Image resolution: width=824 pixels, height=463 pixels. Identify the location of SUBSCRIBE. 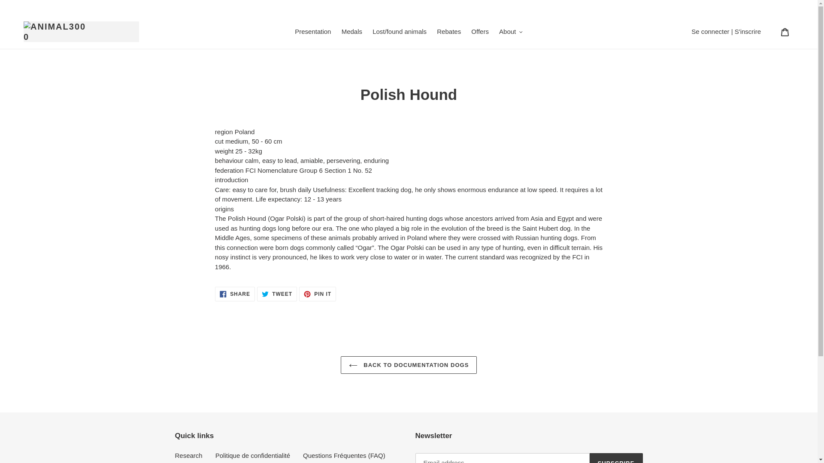
(318, 294).